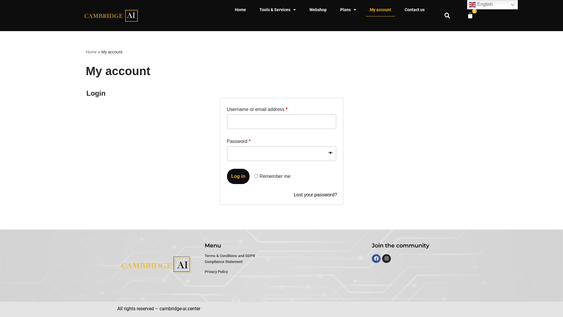 The height and width of the screenshot is (317, 563). I want to click on 0, so click(470, 16).